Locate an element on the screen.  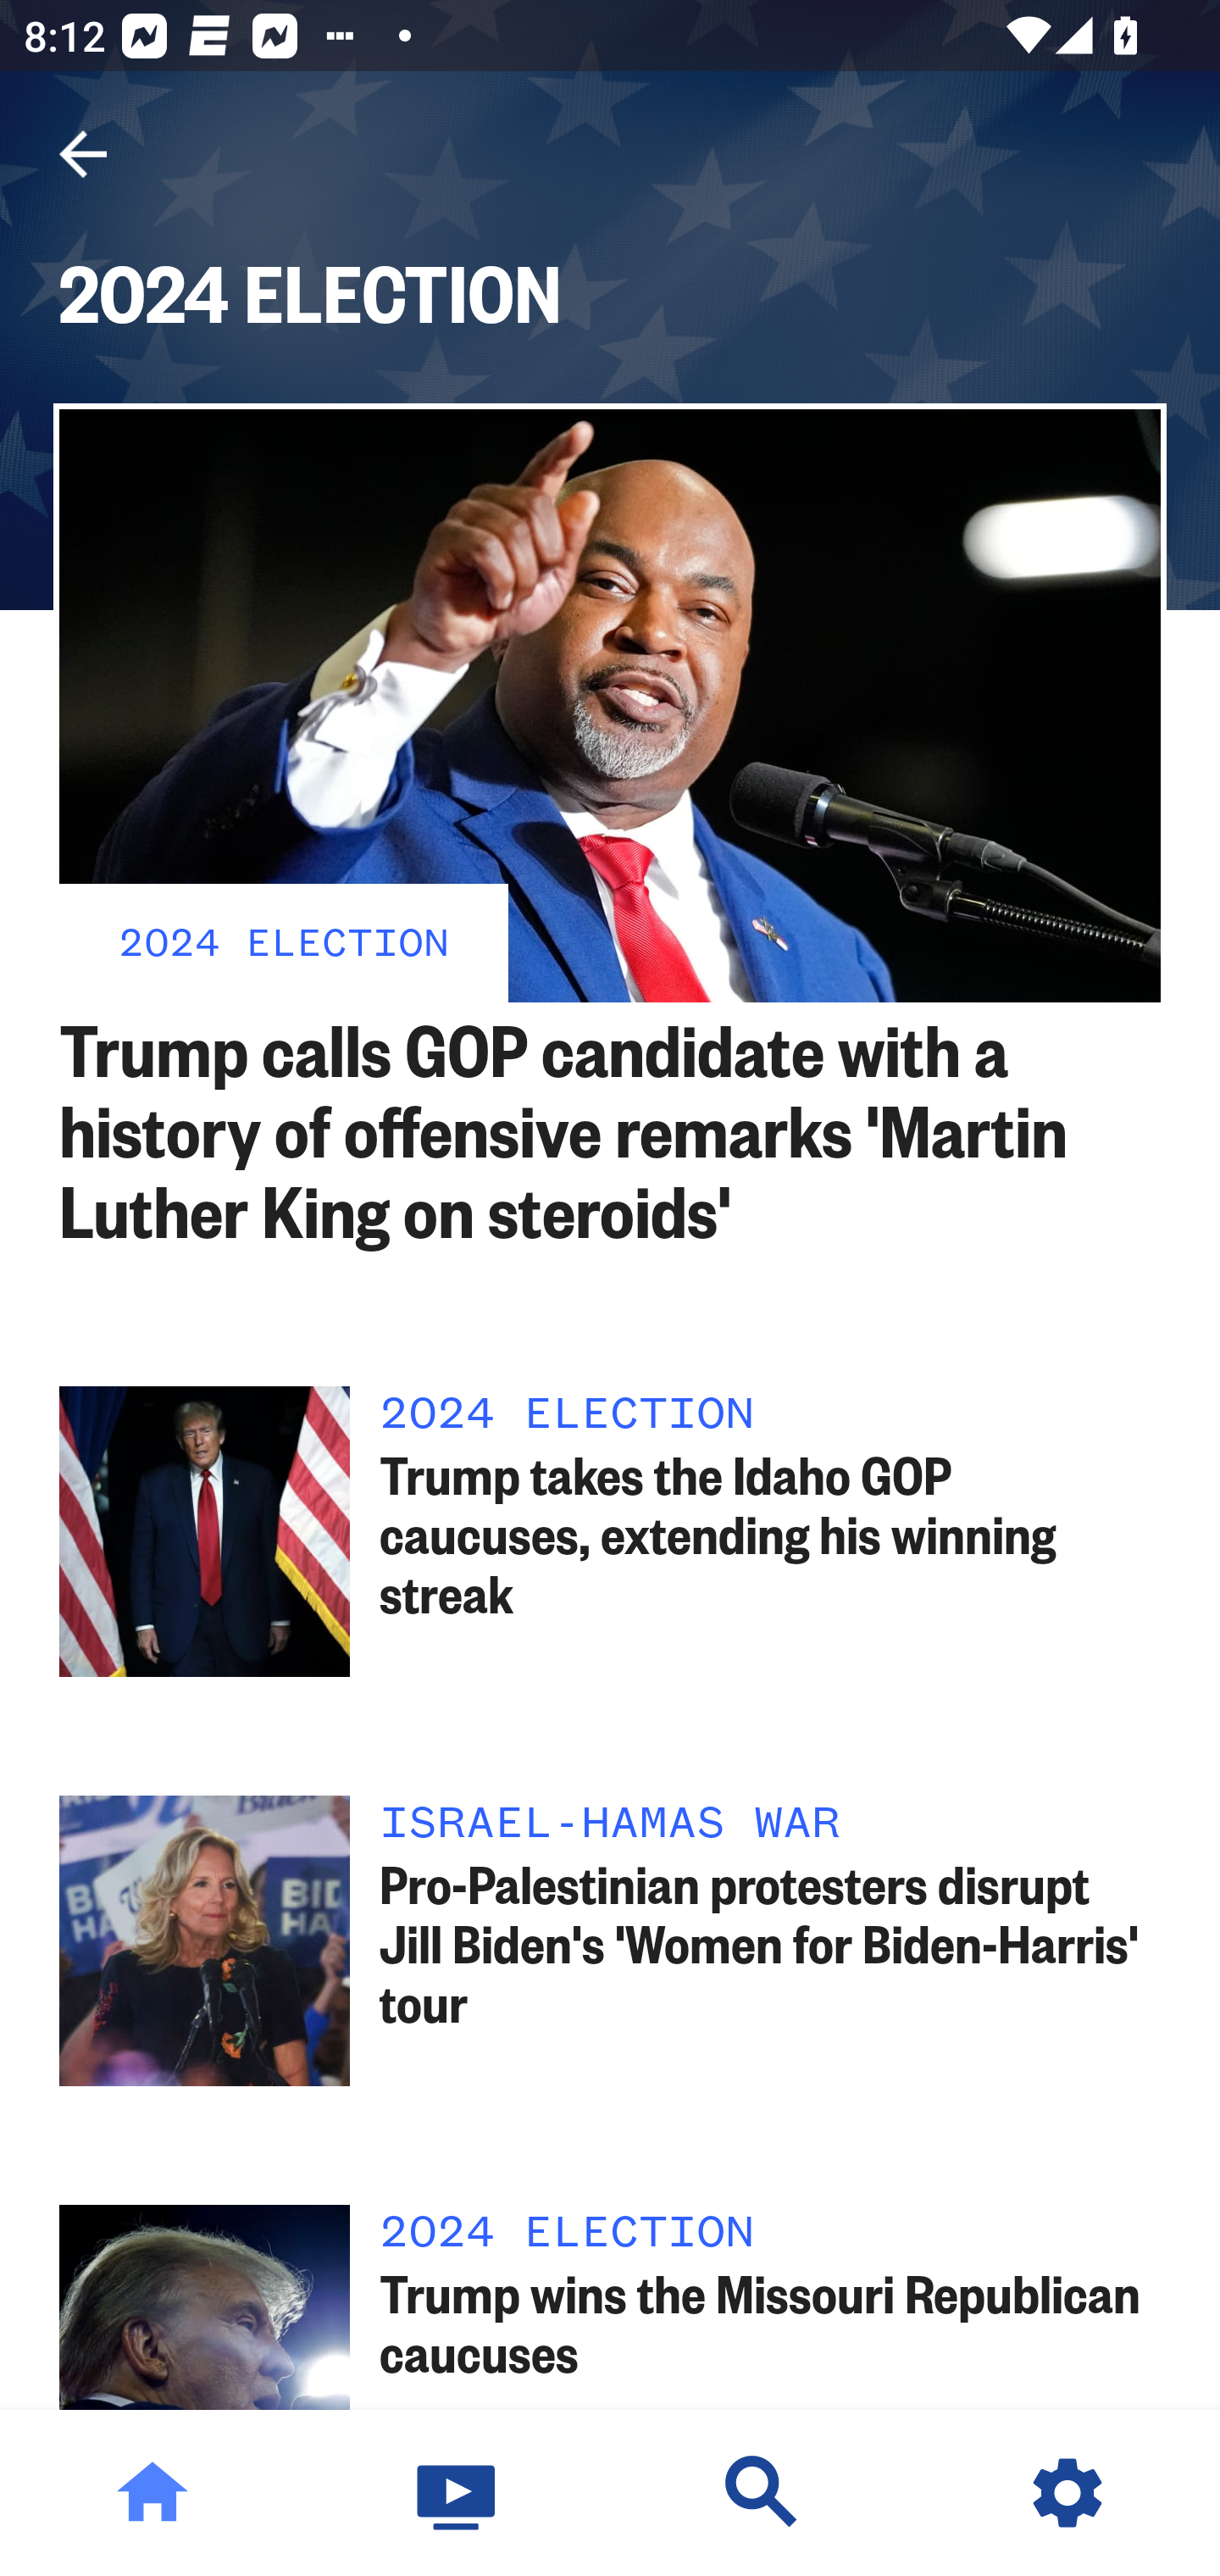
Navigate up is located at coordinates (83, 154).